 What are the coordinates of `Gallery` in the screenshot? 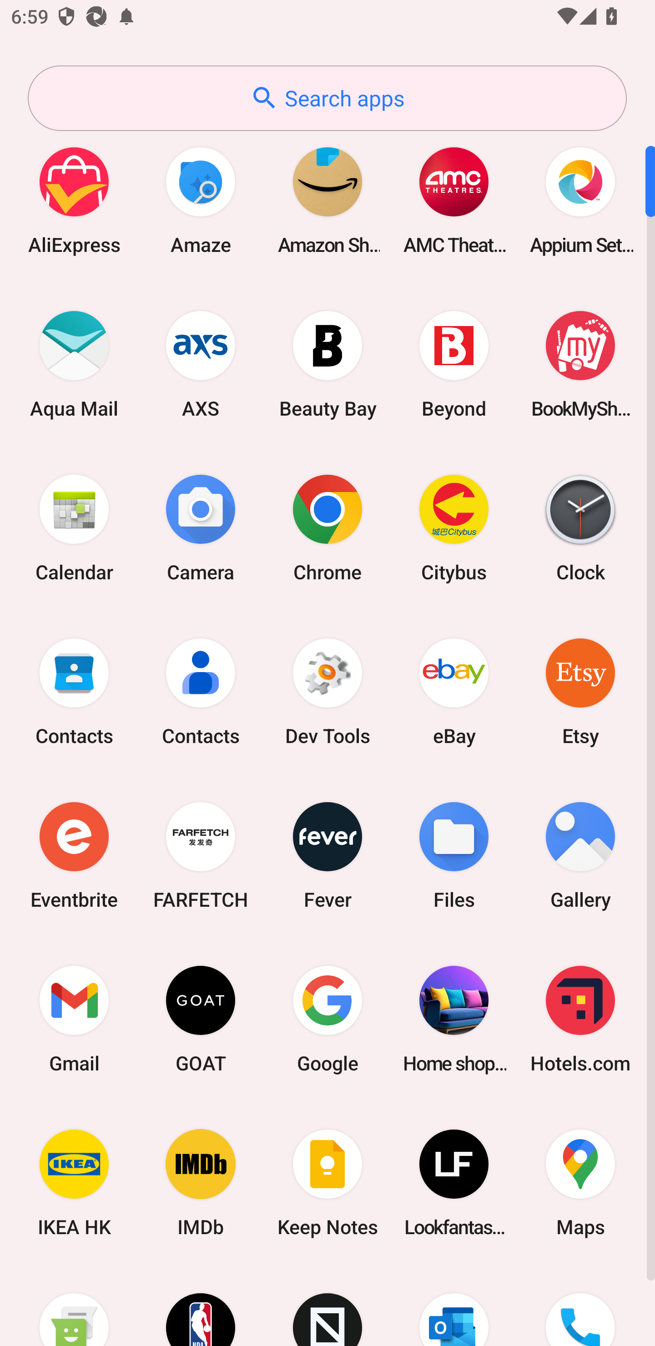 It's located at (580, 855).